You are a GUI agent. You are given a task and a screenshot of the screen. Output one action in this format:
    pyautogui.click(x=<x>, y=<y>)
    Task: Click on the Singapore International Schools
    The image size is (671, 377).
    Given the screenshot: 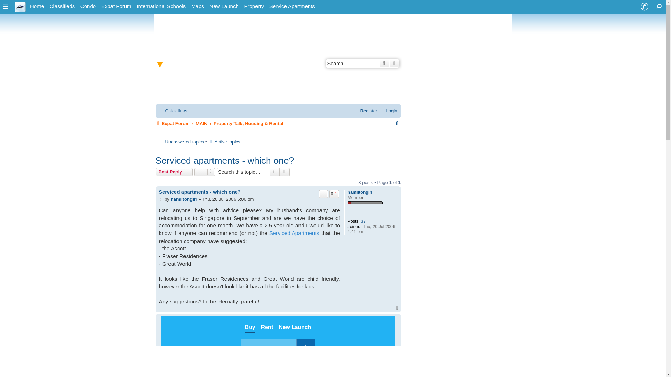 What is the action you would take?
    pyautogui.click(x=161, y=6)
    